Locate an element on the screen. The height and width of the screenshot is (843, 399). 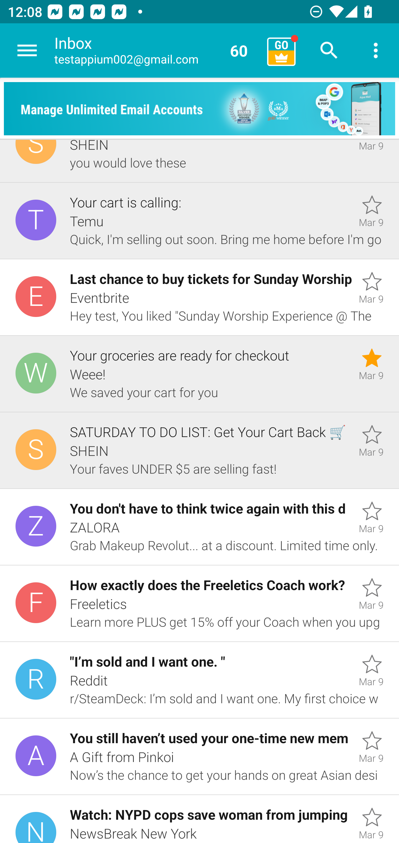
Search is located at coordinates (329, 50).